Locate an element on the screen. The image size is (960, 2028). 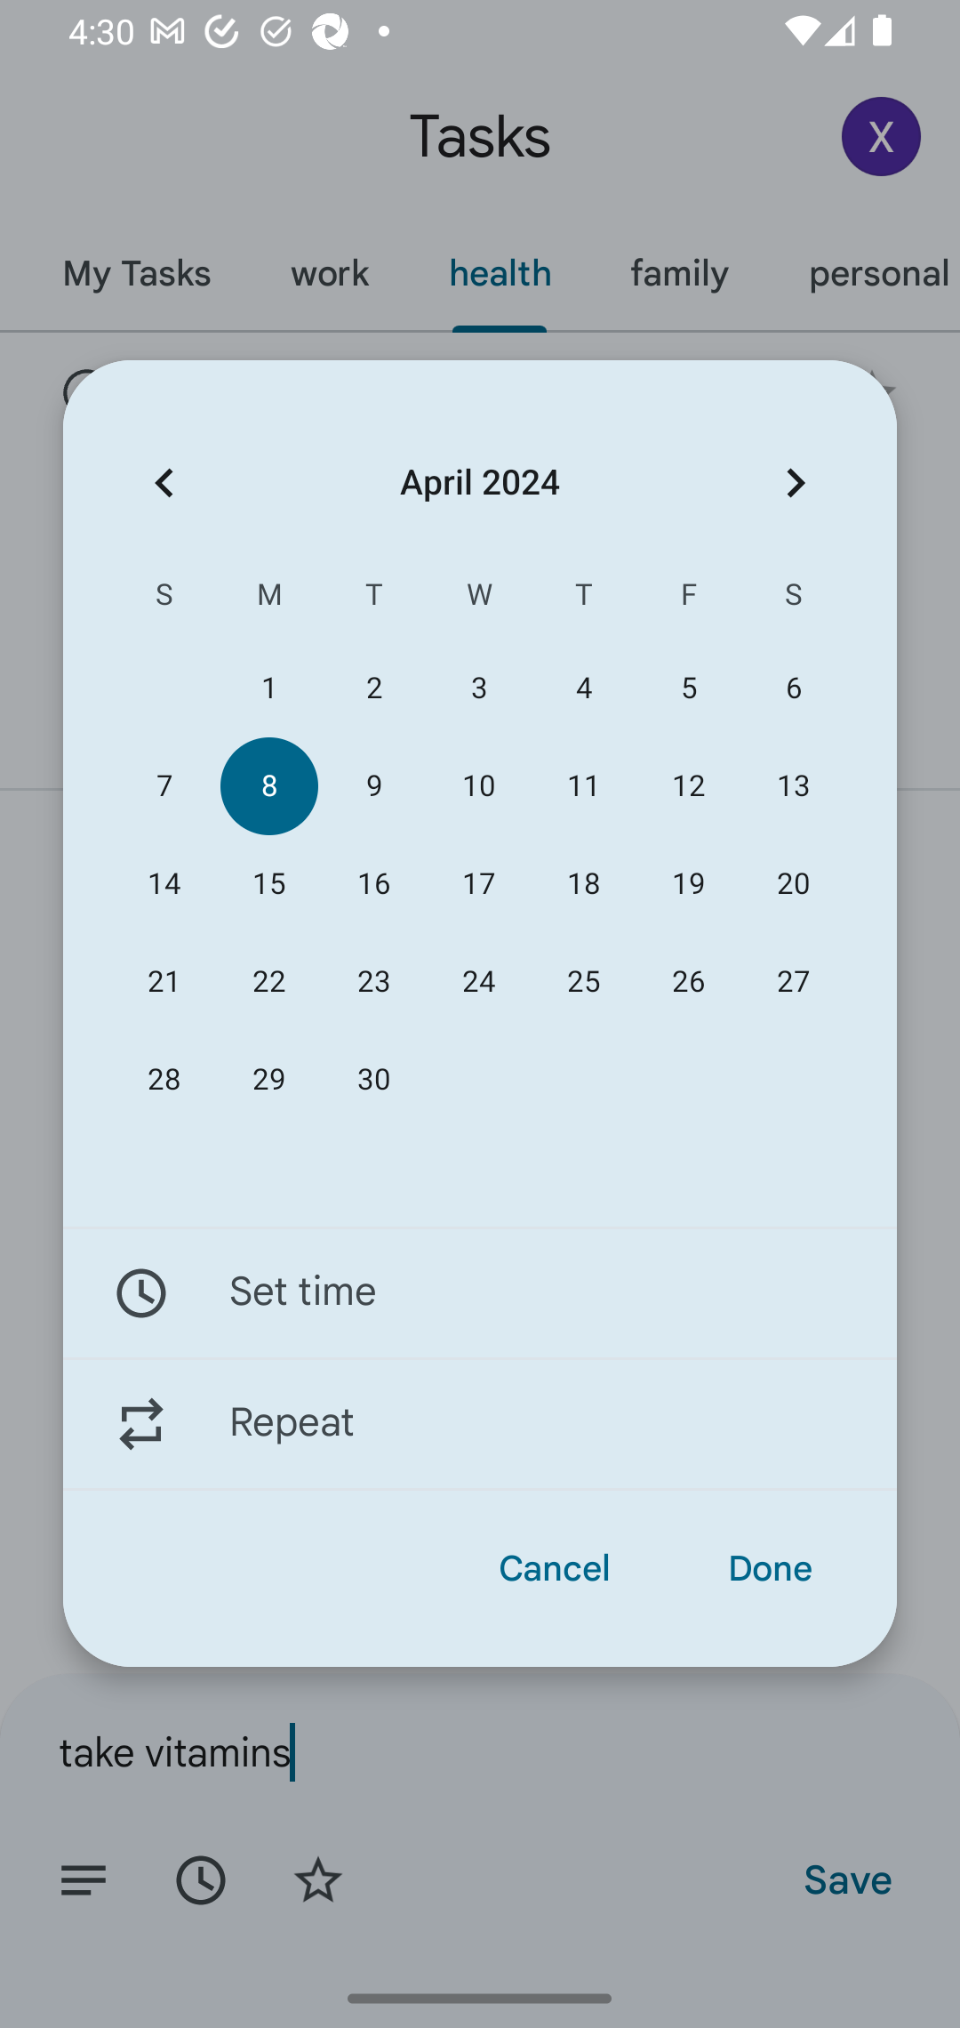
30 30 April 2024 is located at coordinates (373, 1080).